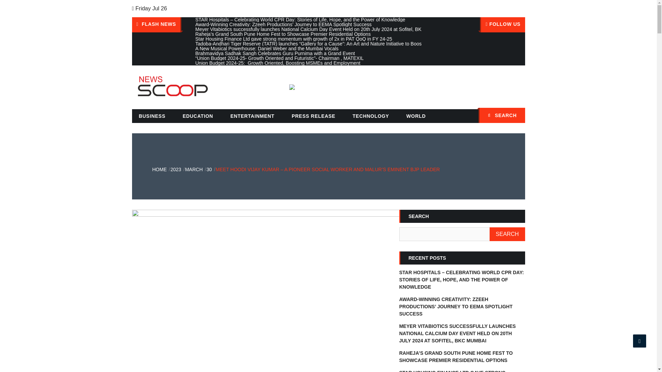  Describe the element at coordinates (415, 116) in the screenshot. I see `WORLD` at that location.